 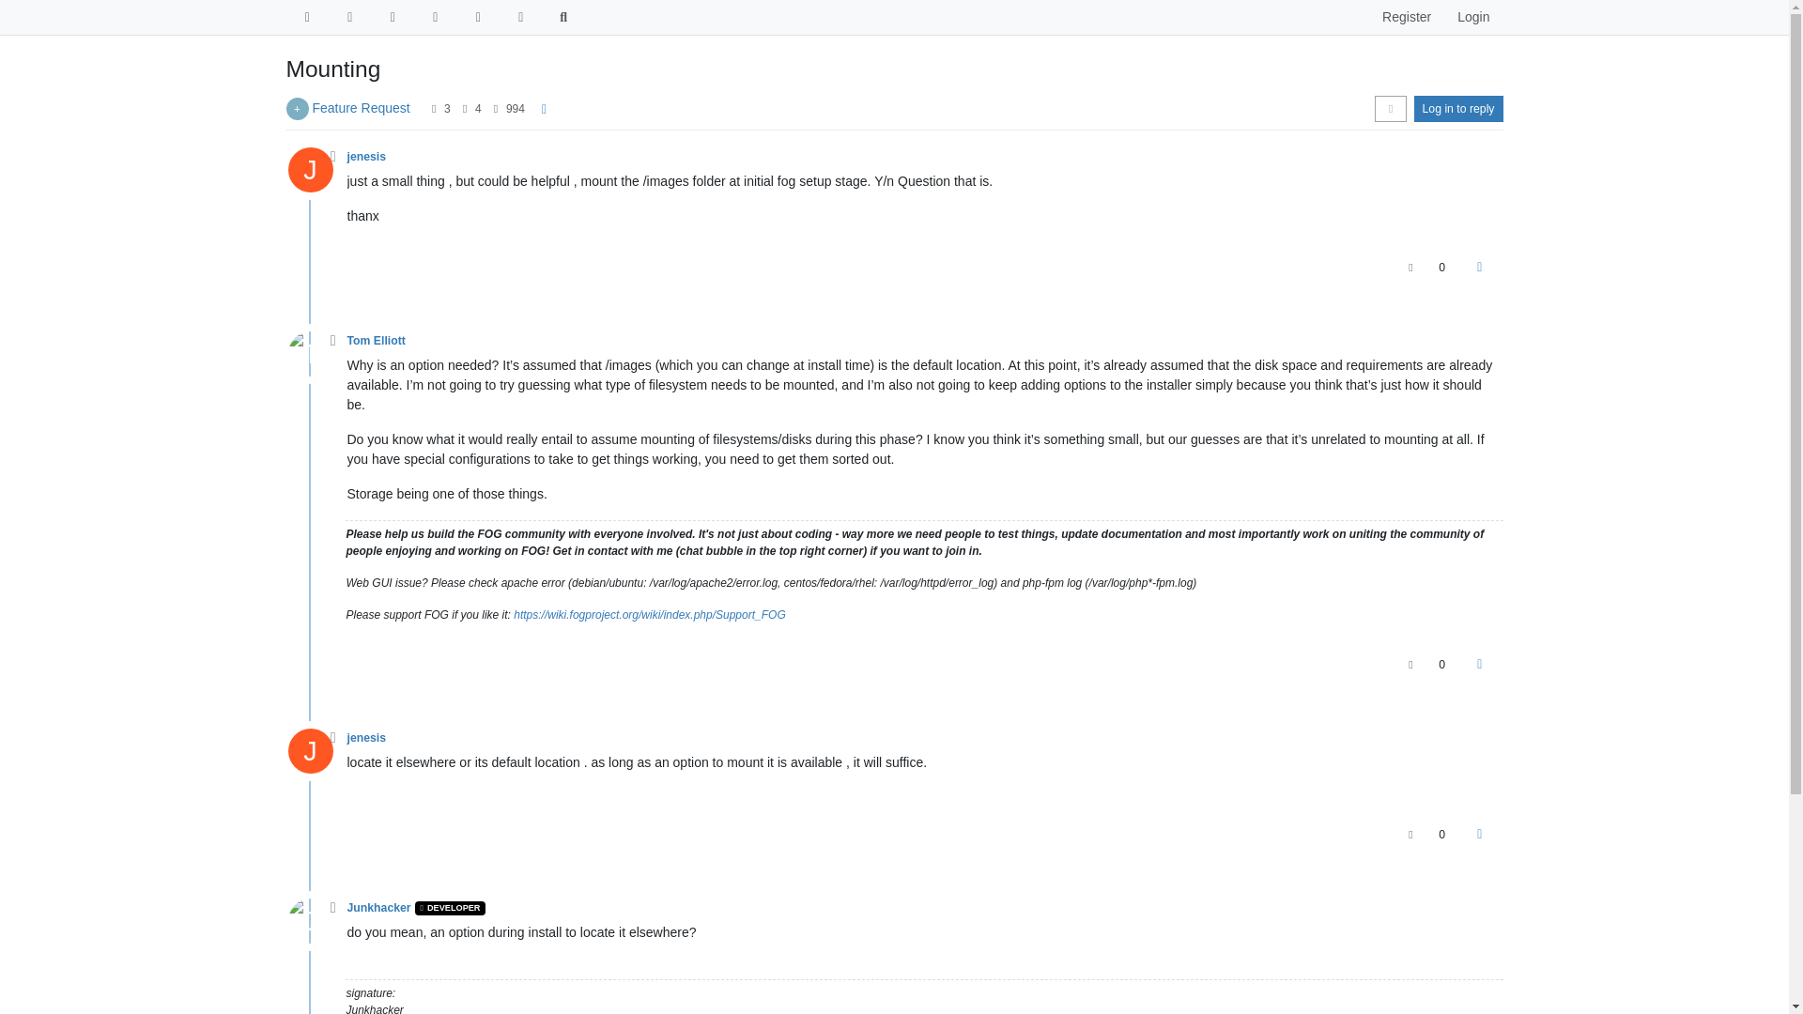 What do you see at coordinates (316, 175) in the screenshot?
I see `J` at bounding box center [316, 175].